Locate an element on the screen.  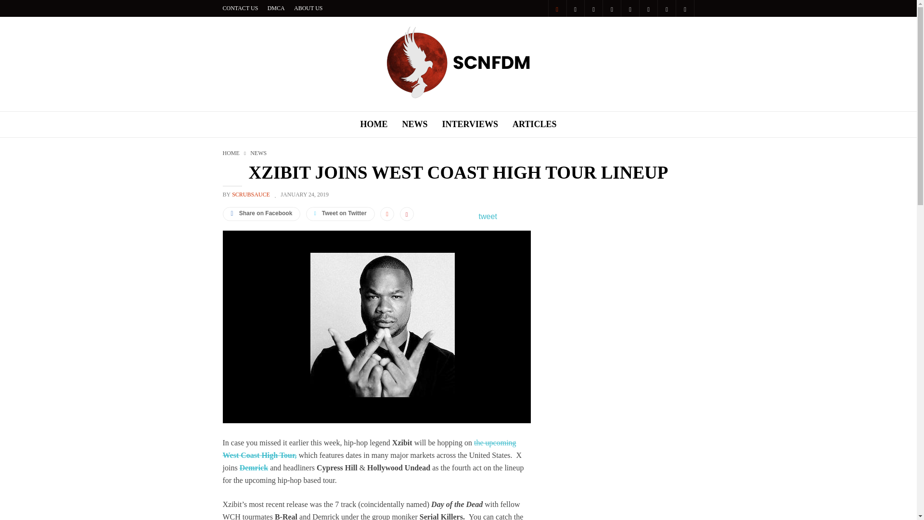
HOME is located at coordinates (381, 124).